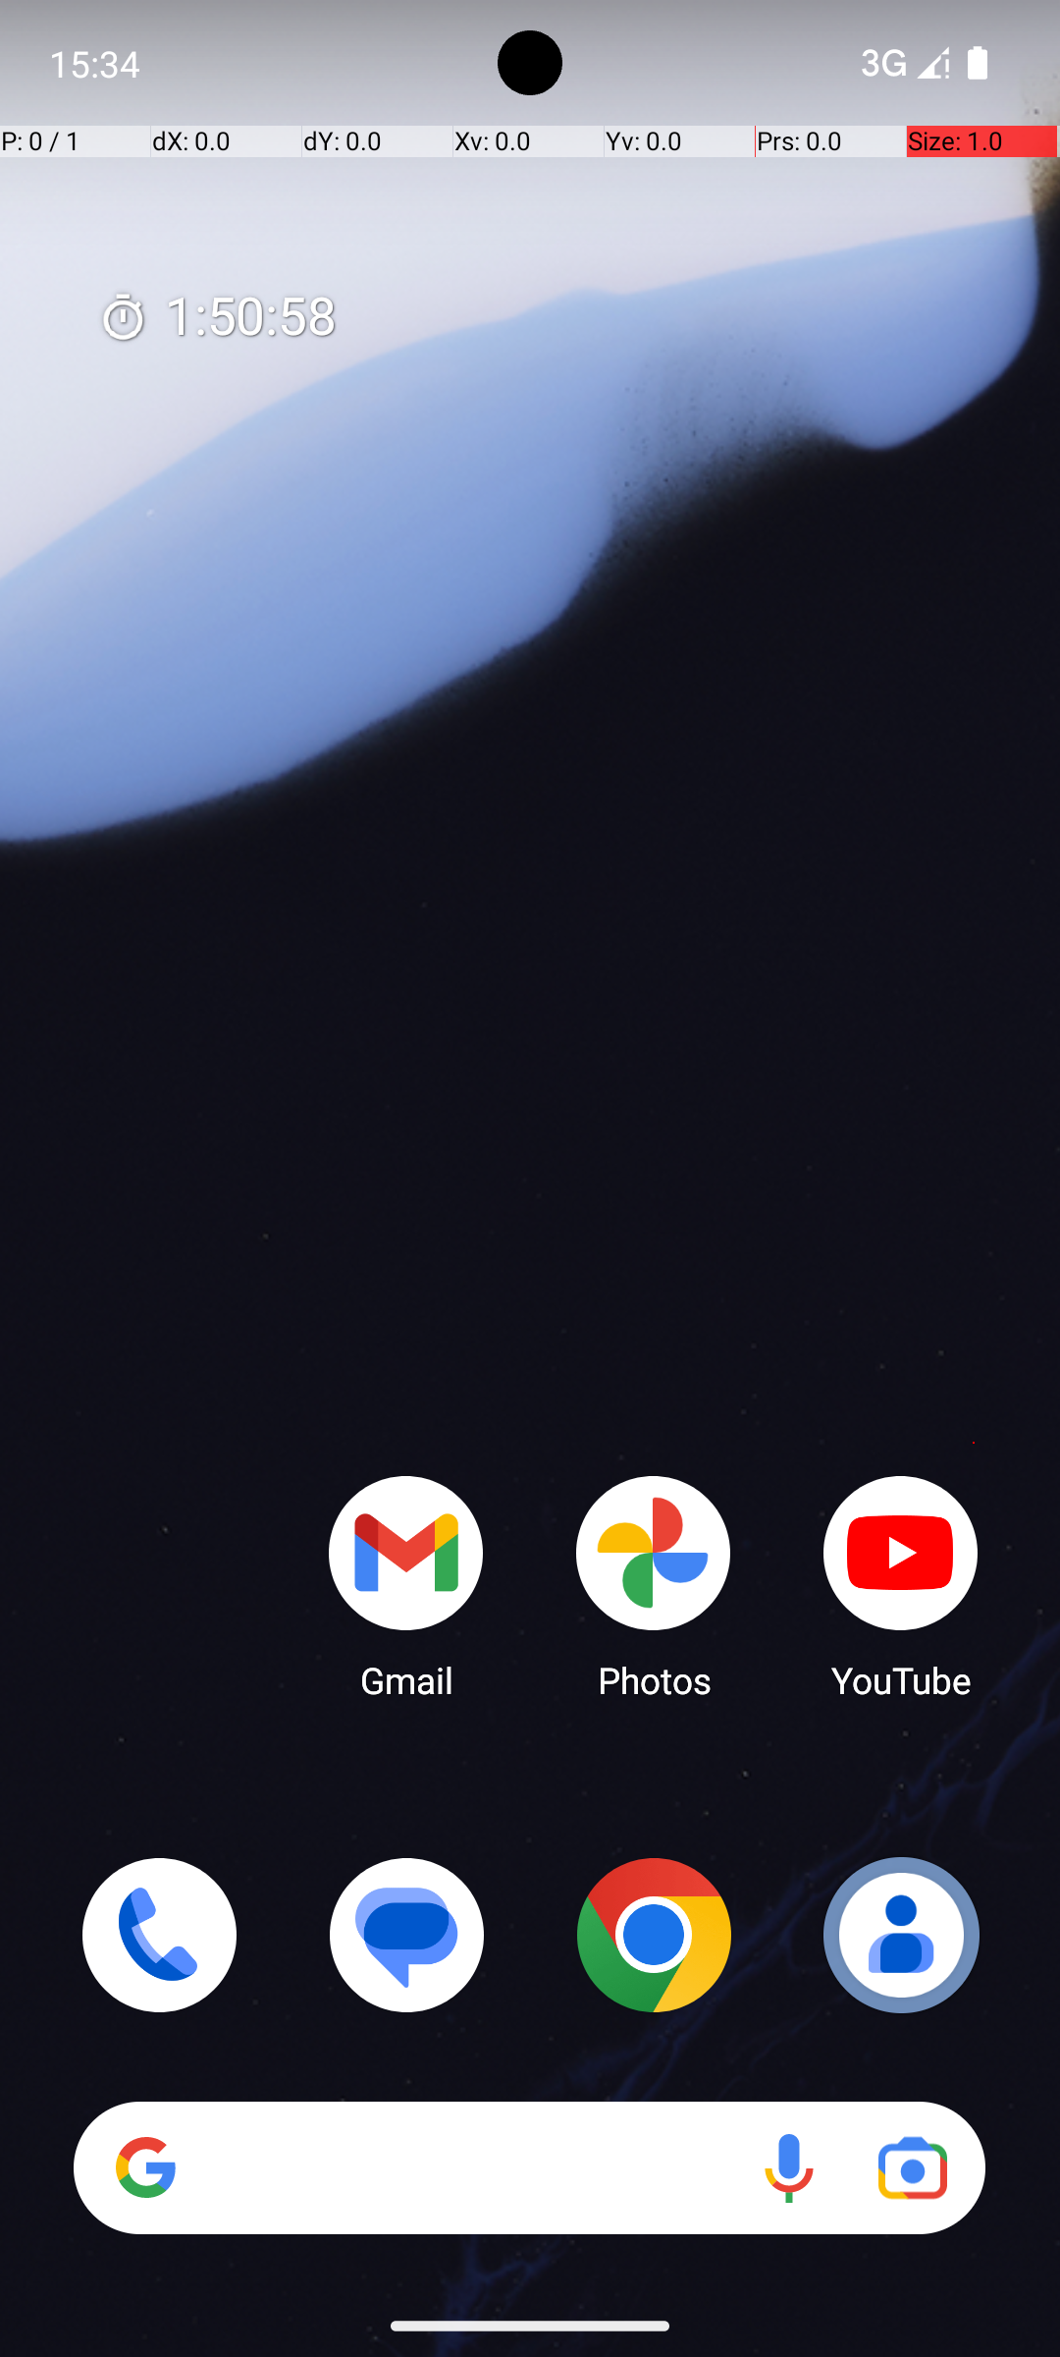 The image size is (1060, 2357). I want to click on 1:50:58, so click(217, 318).